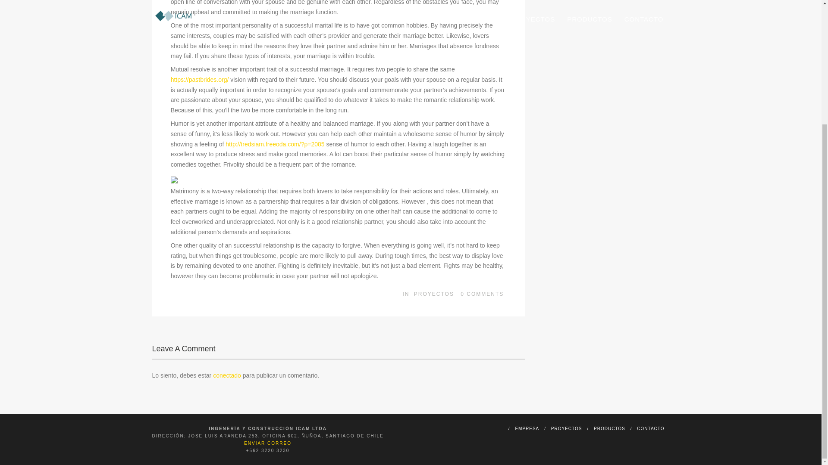 Image resolution: width=828 pixels, height=465 pixels. What do you see at coordinates (482, 294) in the screenshot?
I see `0 COMMENTS` at bounding box center [482, 294].